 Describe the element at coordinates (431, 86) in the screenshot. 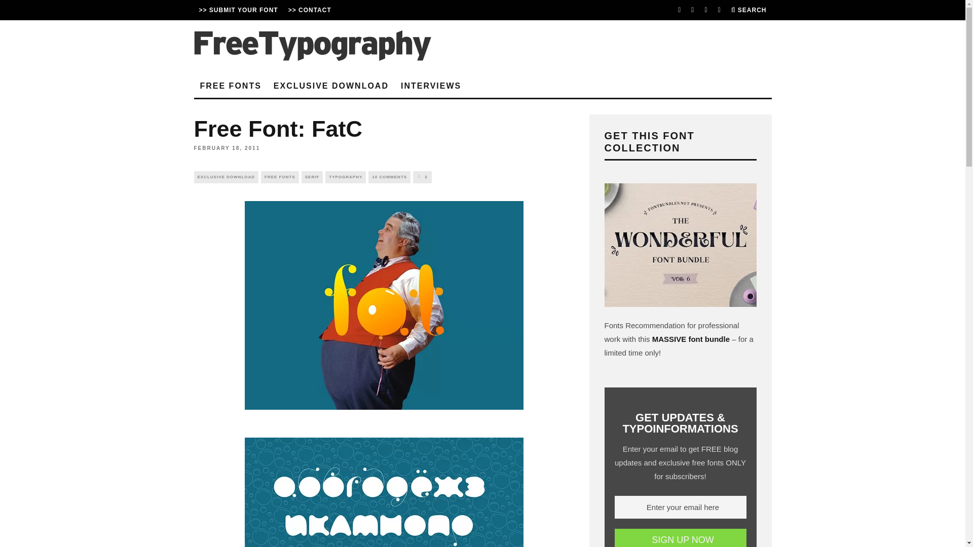

I see `INTERVIEWS` at that location.